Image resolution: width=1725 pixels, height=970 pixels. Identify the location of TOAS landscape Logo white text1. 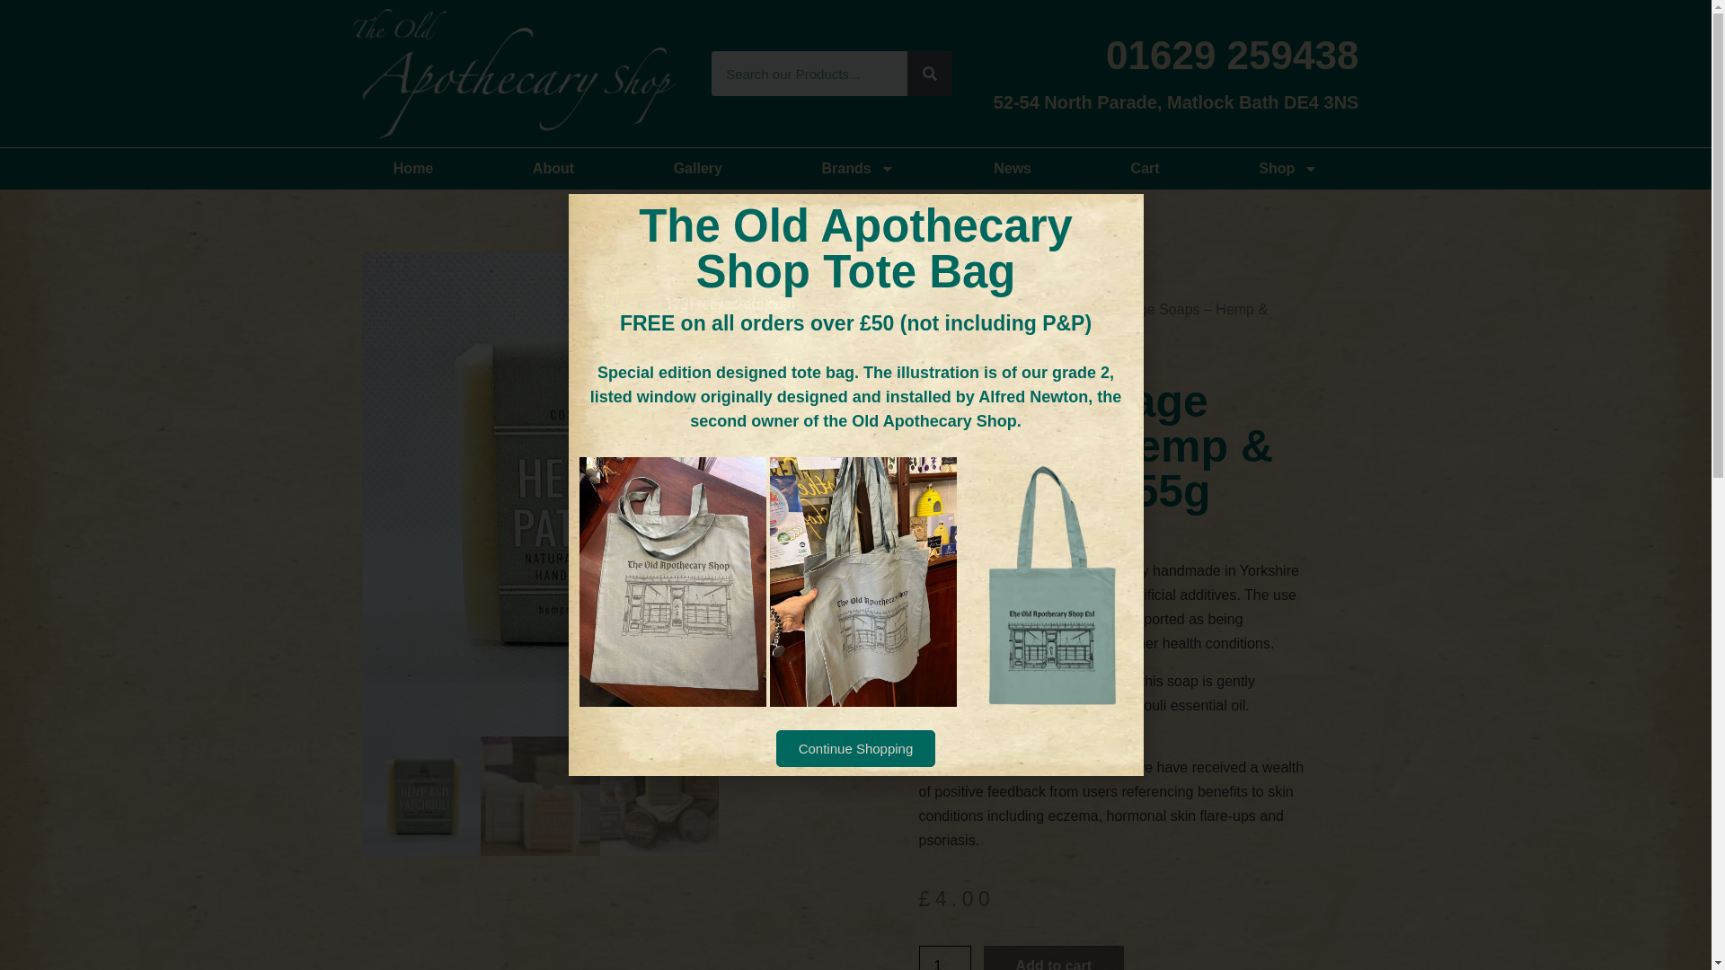
(512, 74).